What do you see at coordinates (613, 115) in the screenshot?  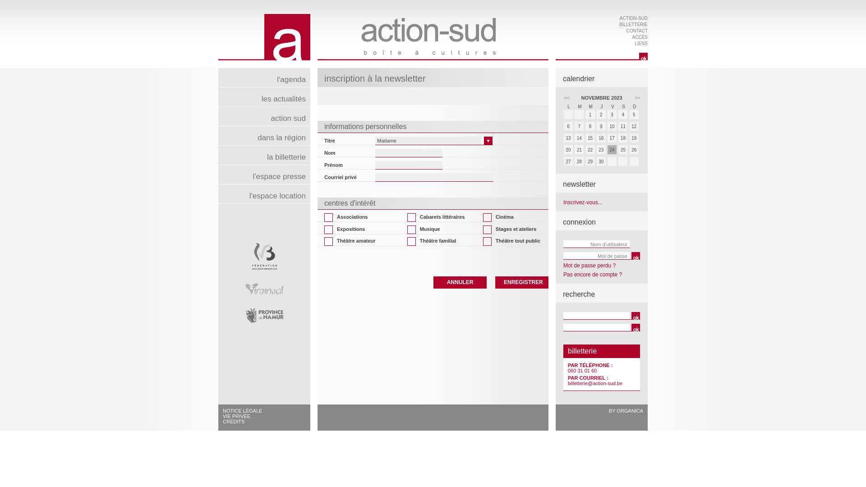 I see `3` at bounding box center [613, 115].